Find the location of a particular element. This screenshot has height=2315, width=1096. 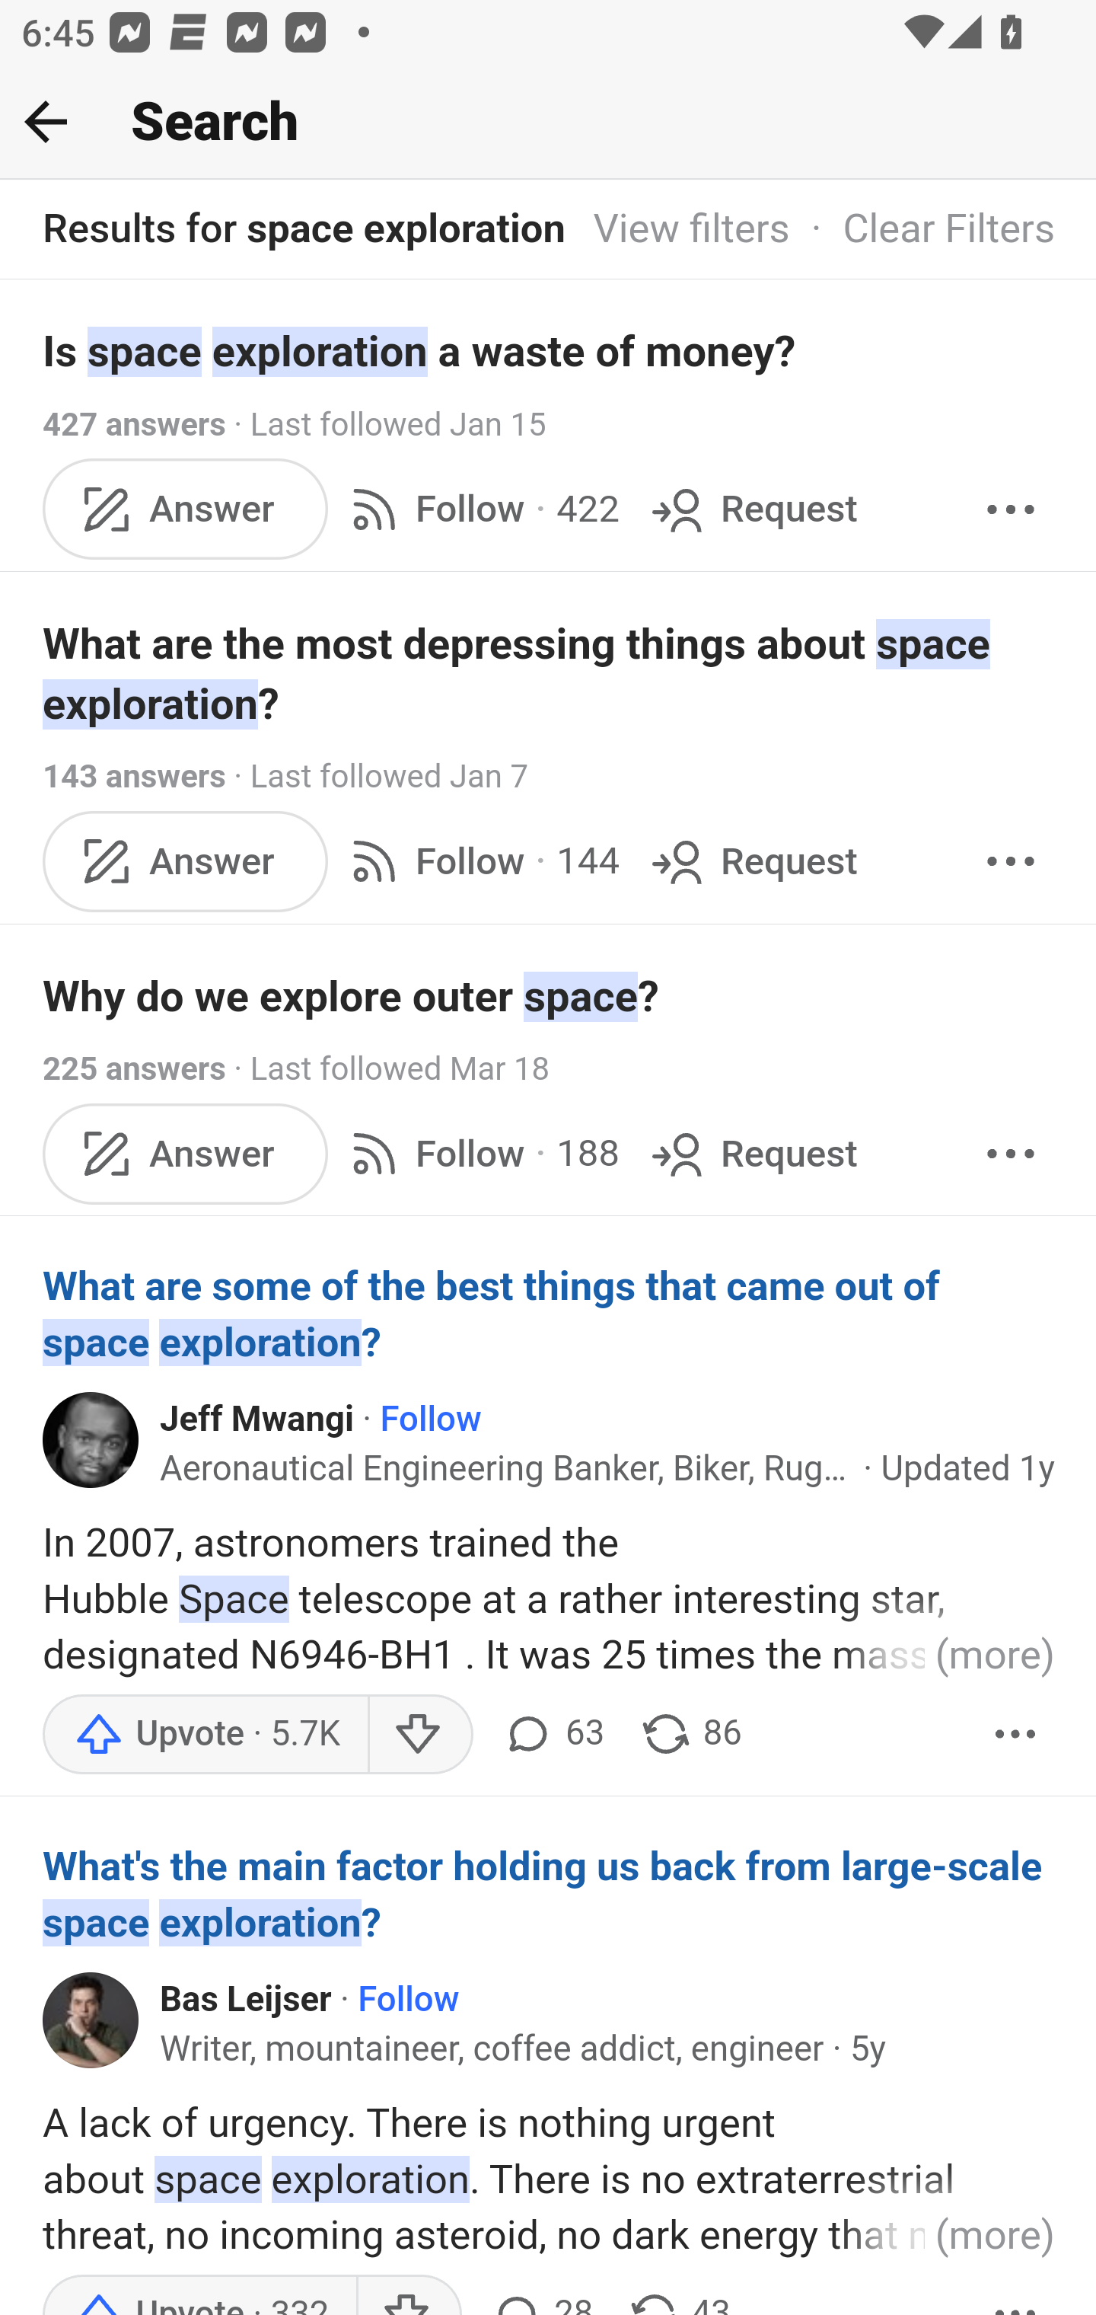

Downvote is located at coordinates (419, 1735).